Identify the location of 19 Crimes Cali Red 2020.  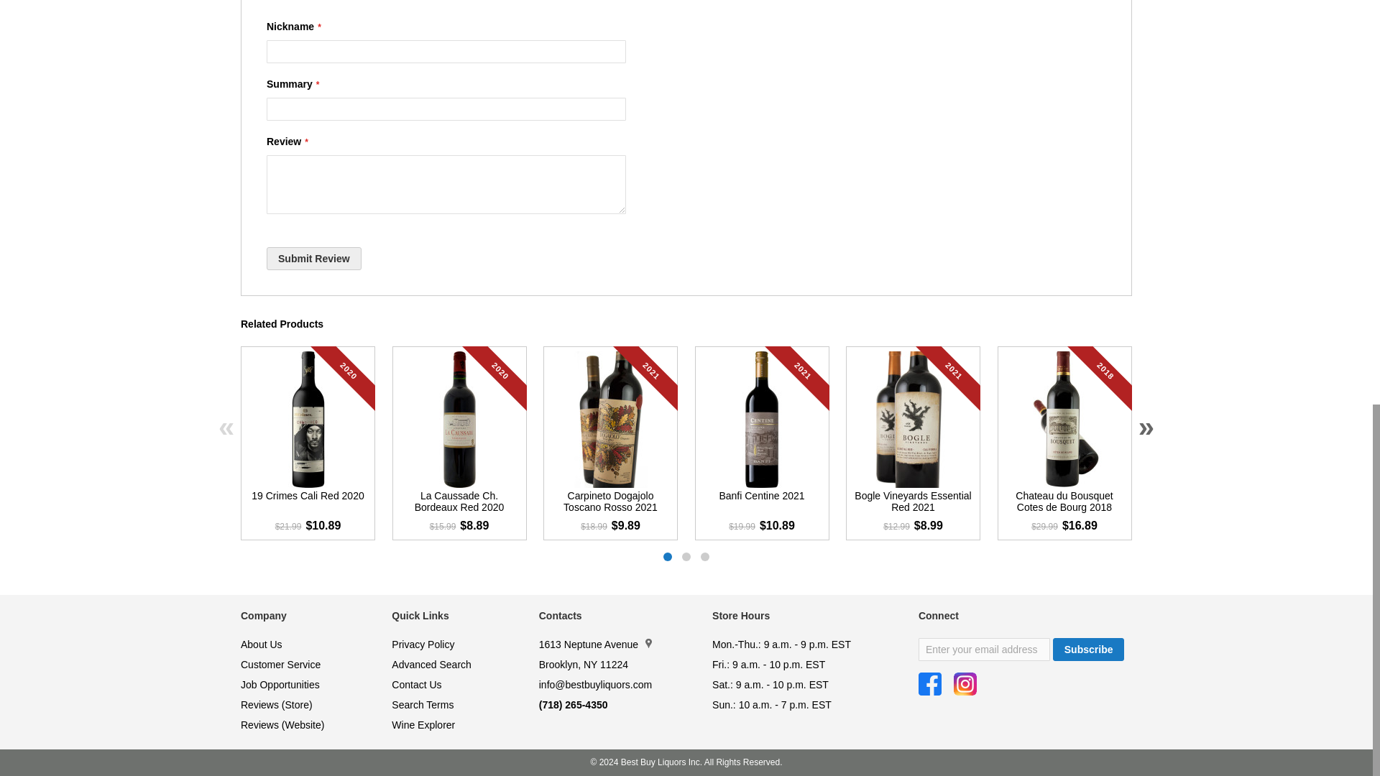
(308, 504).